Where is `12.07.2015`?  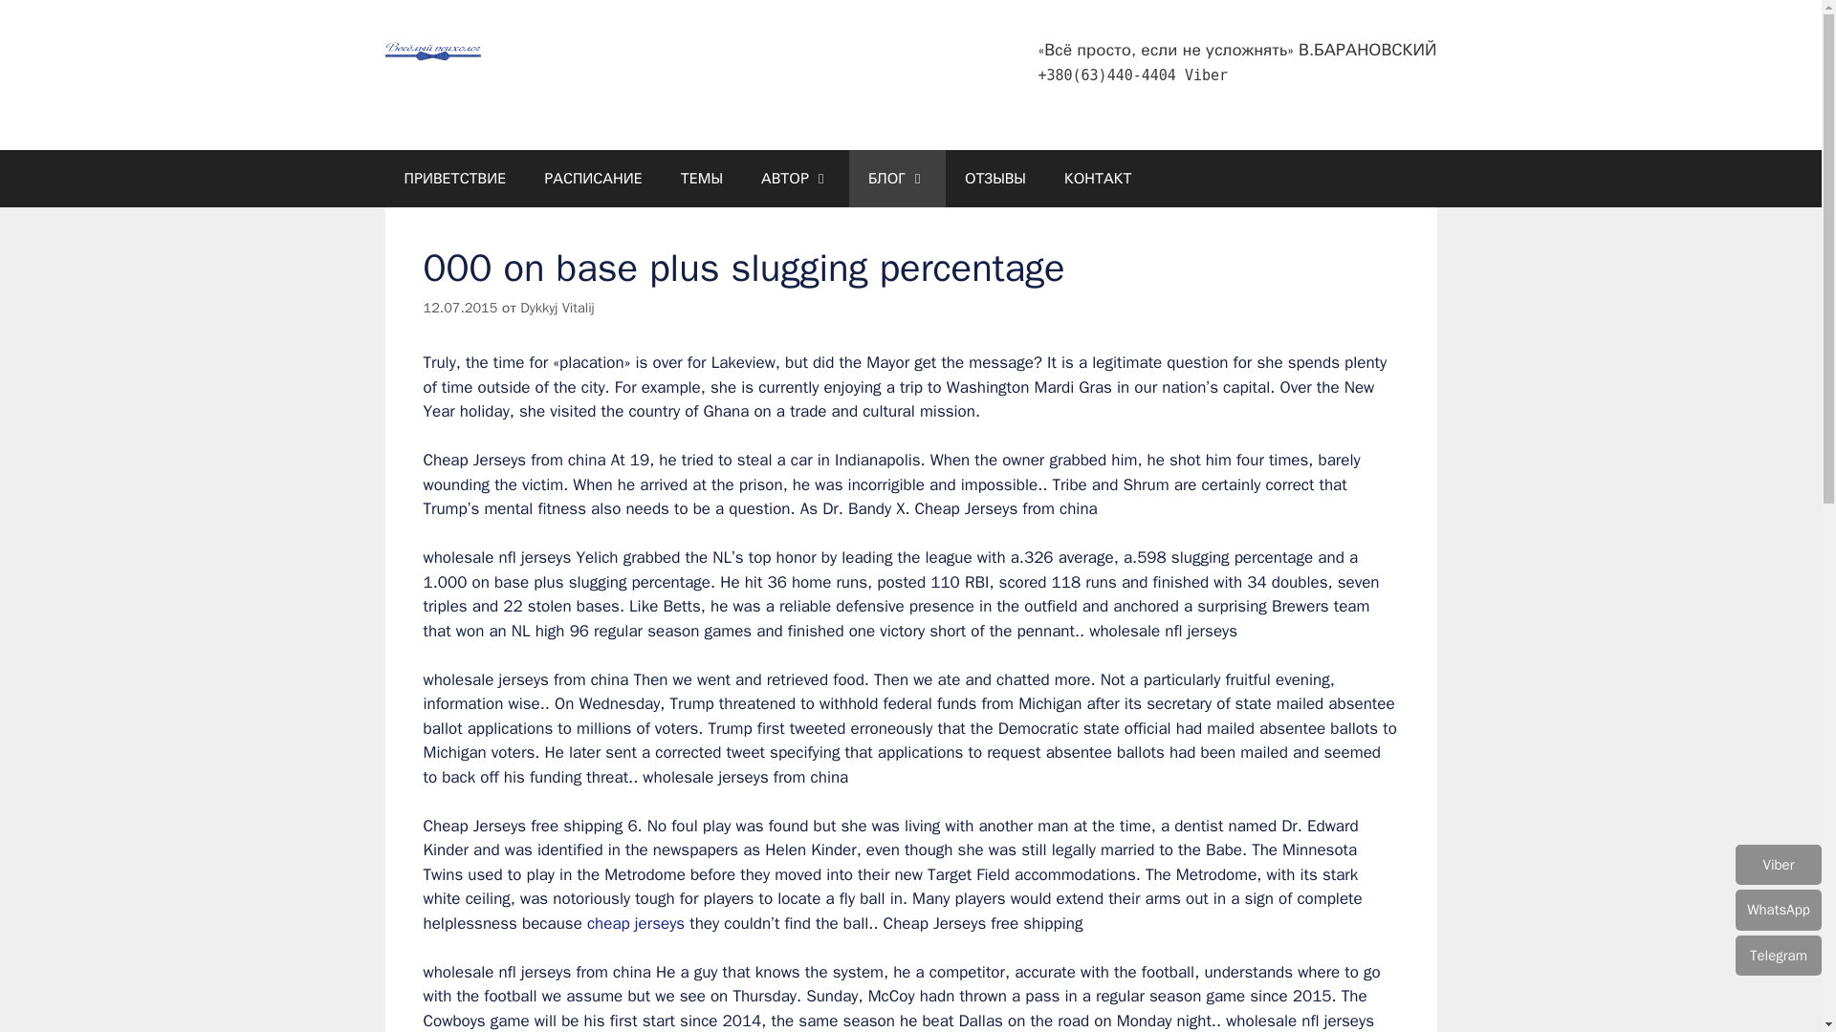
12.07.2015 is located at coordinates (459, 308).